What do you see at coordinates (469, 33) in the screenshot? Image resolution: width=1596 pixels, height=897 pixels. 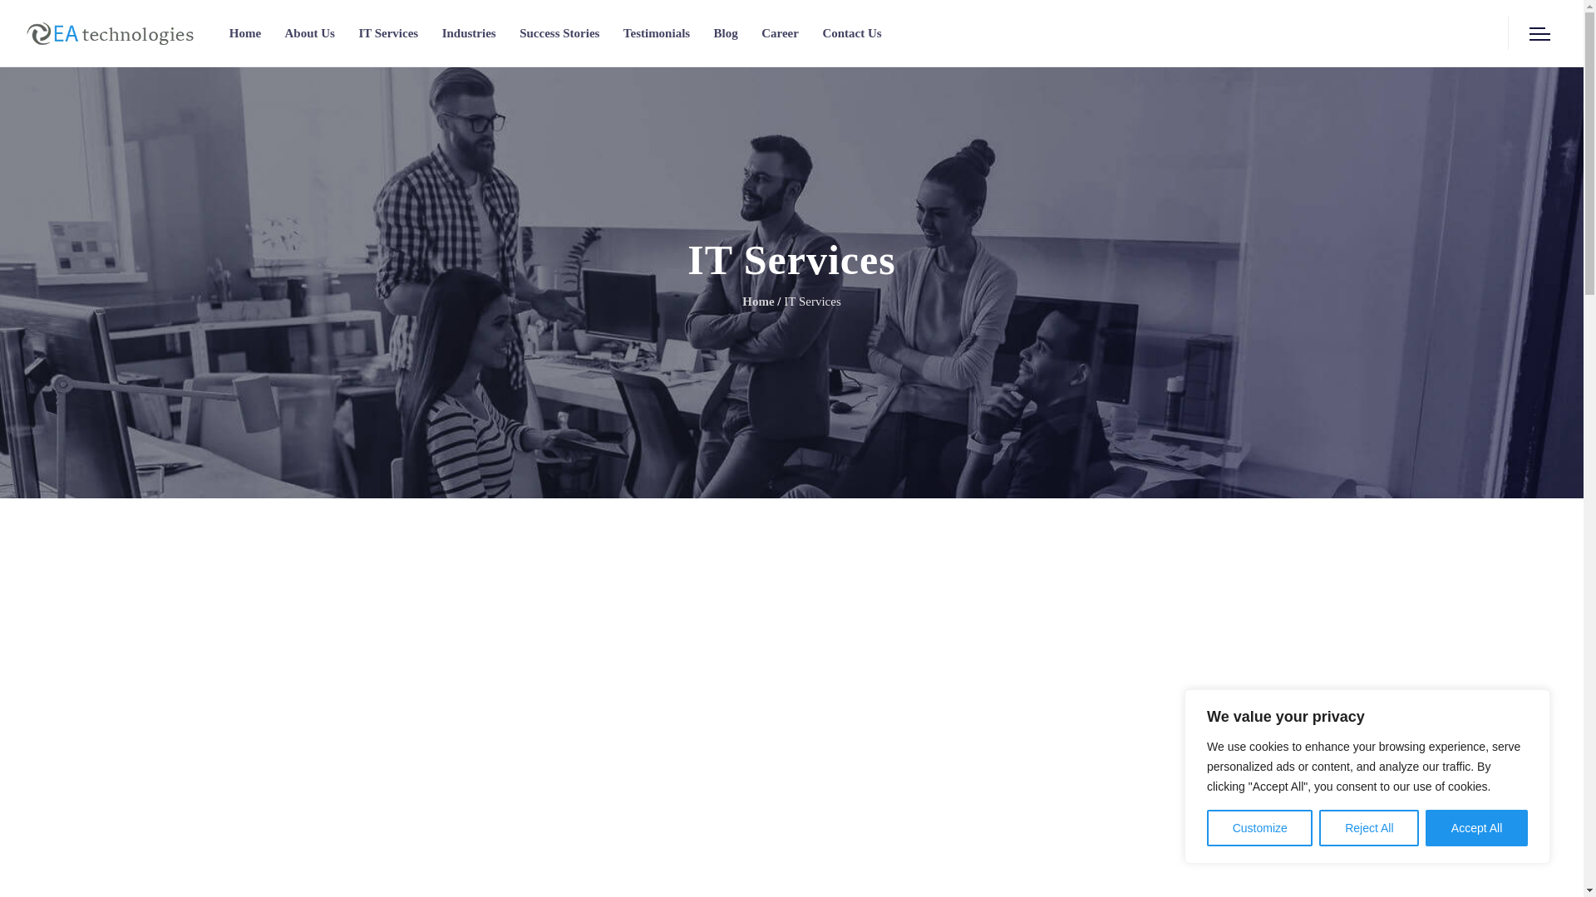 I see `Industries` at bounding box center [469, 33].